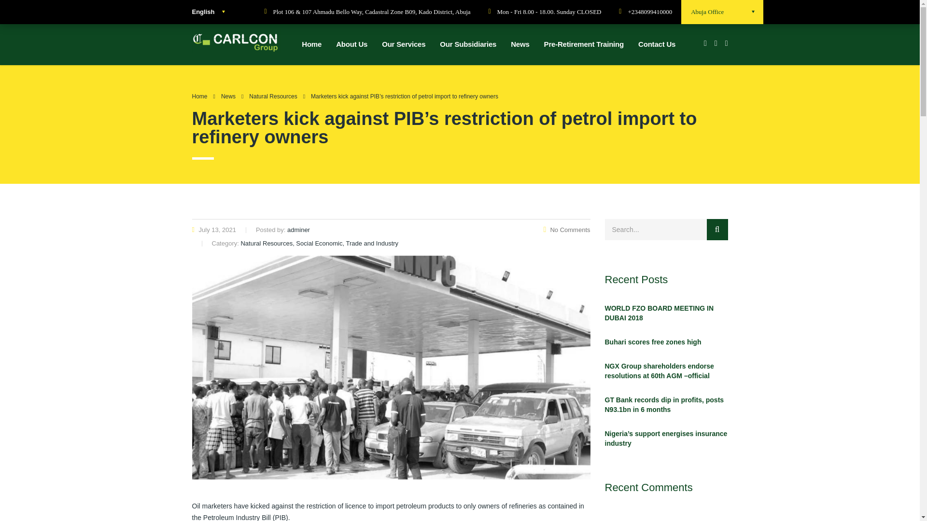 Image resolution: width=927 pixels, height=521 pixels. Describe the element at coordinates (536, 12) in the screenshot. I see `Mon - Fri 8.00 - 18.00. Sunday CLOSED` at that location.